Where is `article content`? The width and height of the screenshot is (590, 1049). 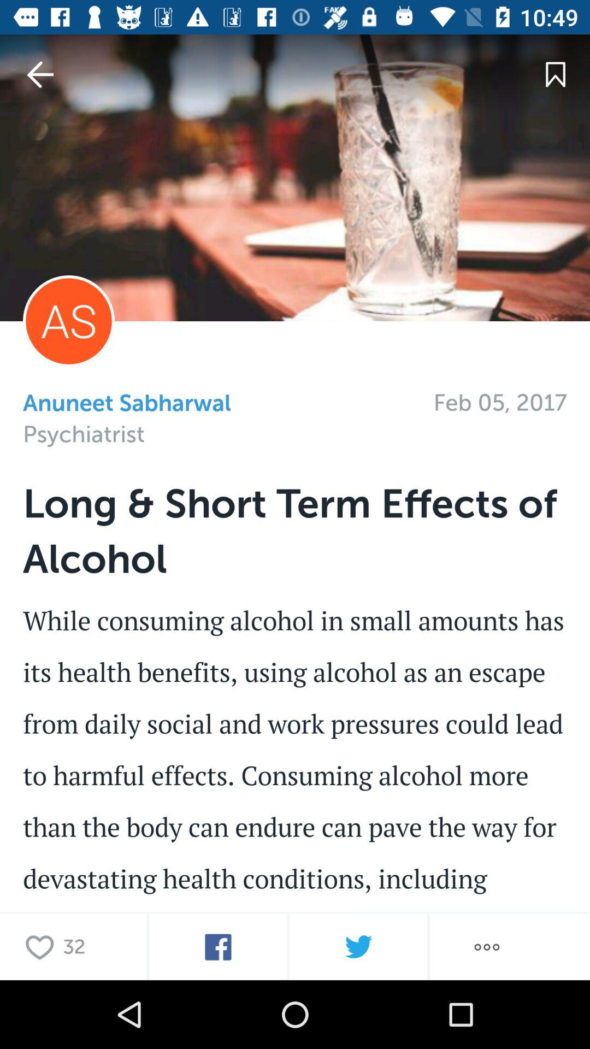 article content is located at coordinates (295, 788).